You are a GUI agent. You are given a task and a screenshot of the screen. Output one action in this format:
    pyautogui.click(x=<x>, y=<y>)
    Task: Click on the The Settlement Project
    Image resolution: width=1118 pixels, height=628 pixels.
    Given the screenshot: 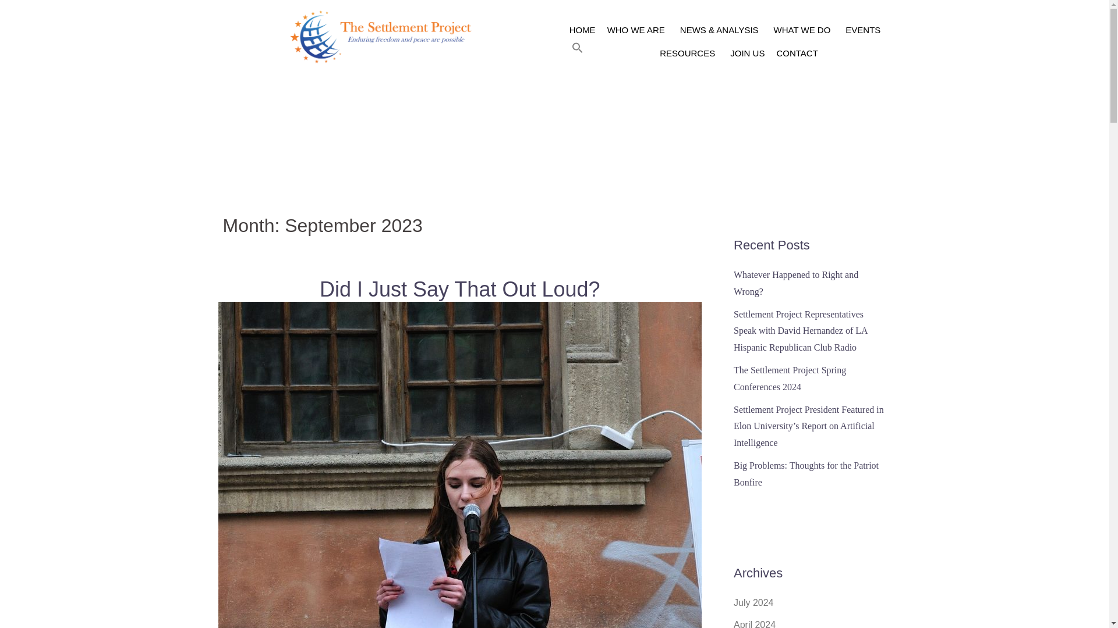 What is the action you would take?
    pyautogui.click(x=384, y=36)
    